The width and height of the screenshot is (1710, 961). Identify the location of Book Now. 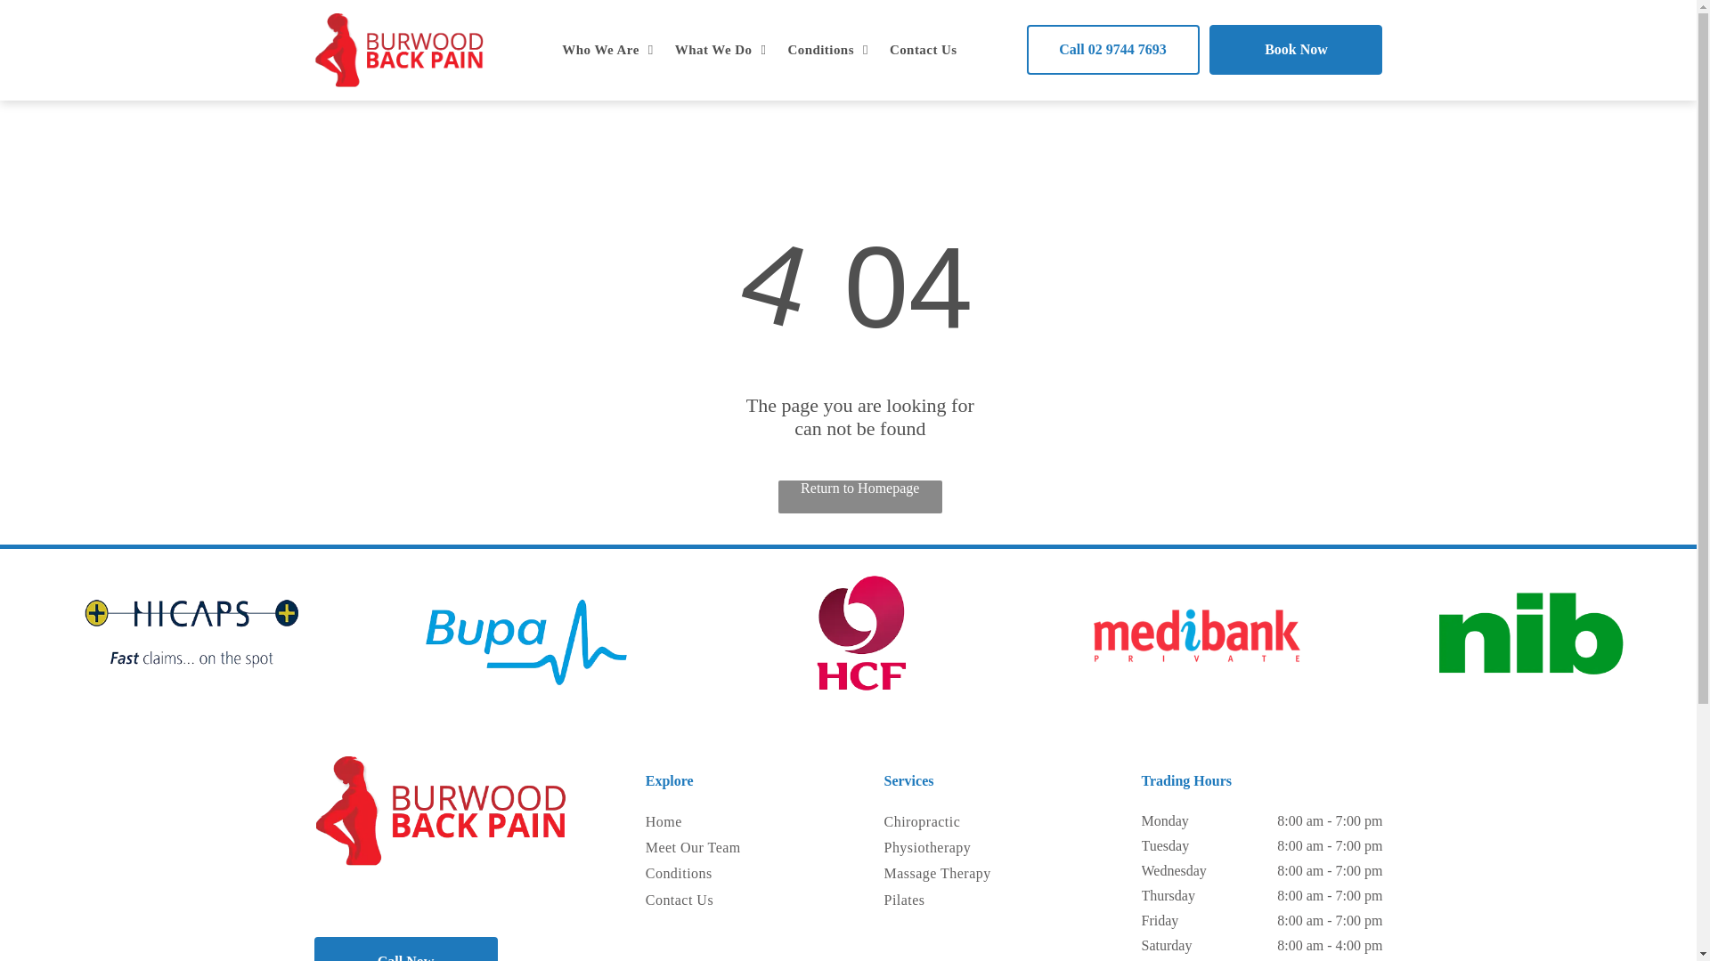
(1295, 50).